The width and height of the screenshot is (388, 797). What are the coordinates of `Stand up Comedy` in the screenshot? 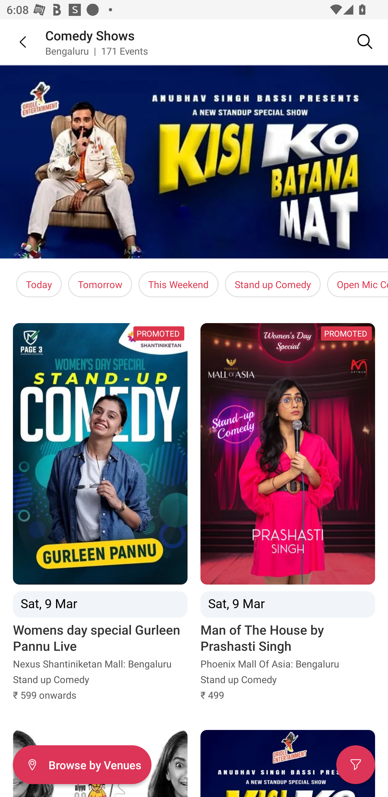 It's located at (273, 284).